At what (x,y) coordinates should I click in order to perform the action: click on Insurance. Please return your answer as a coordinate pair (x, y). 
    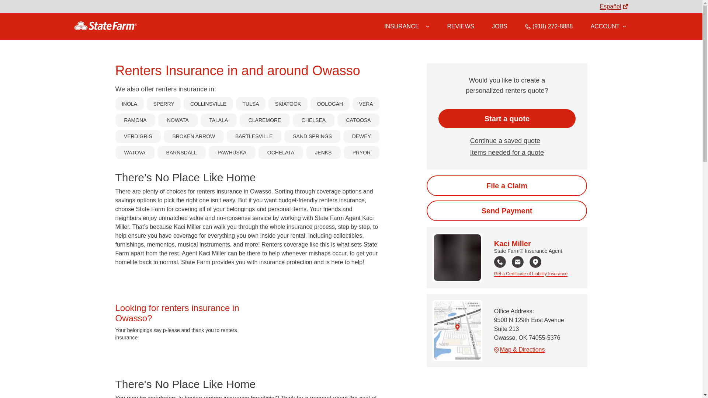
    Looking at the image, I should click on (406, 27).